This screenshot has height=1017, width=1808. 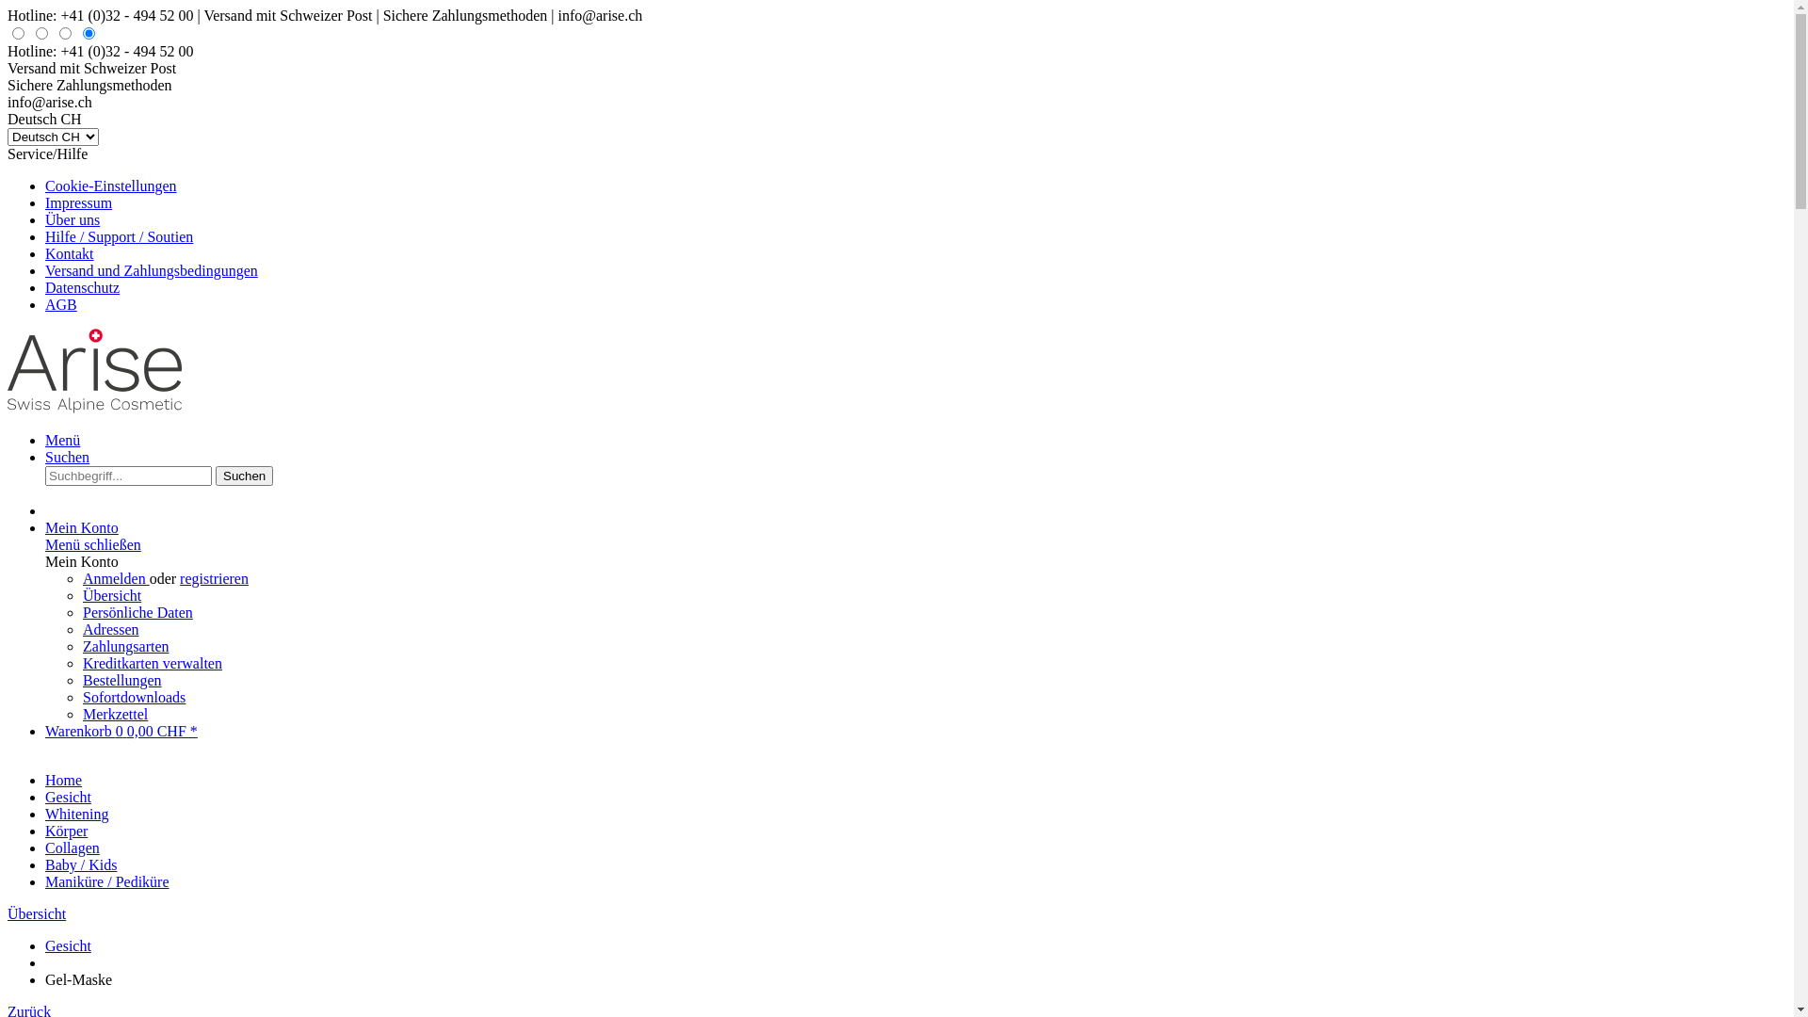 I want to click on Datenschutz, so click(x=83, y=288).